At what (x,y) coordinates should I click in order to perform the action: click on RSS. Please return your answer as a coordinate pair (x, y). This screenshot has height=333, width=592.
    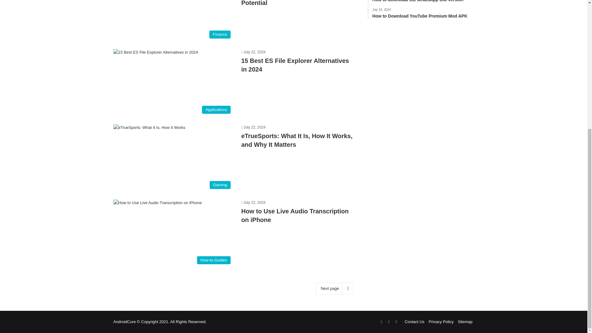
    Looking at the image, I should click on (423, 14).